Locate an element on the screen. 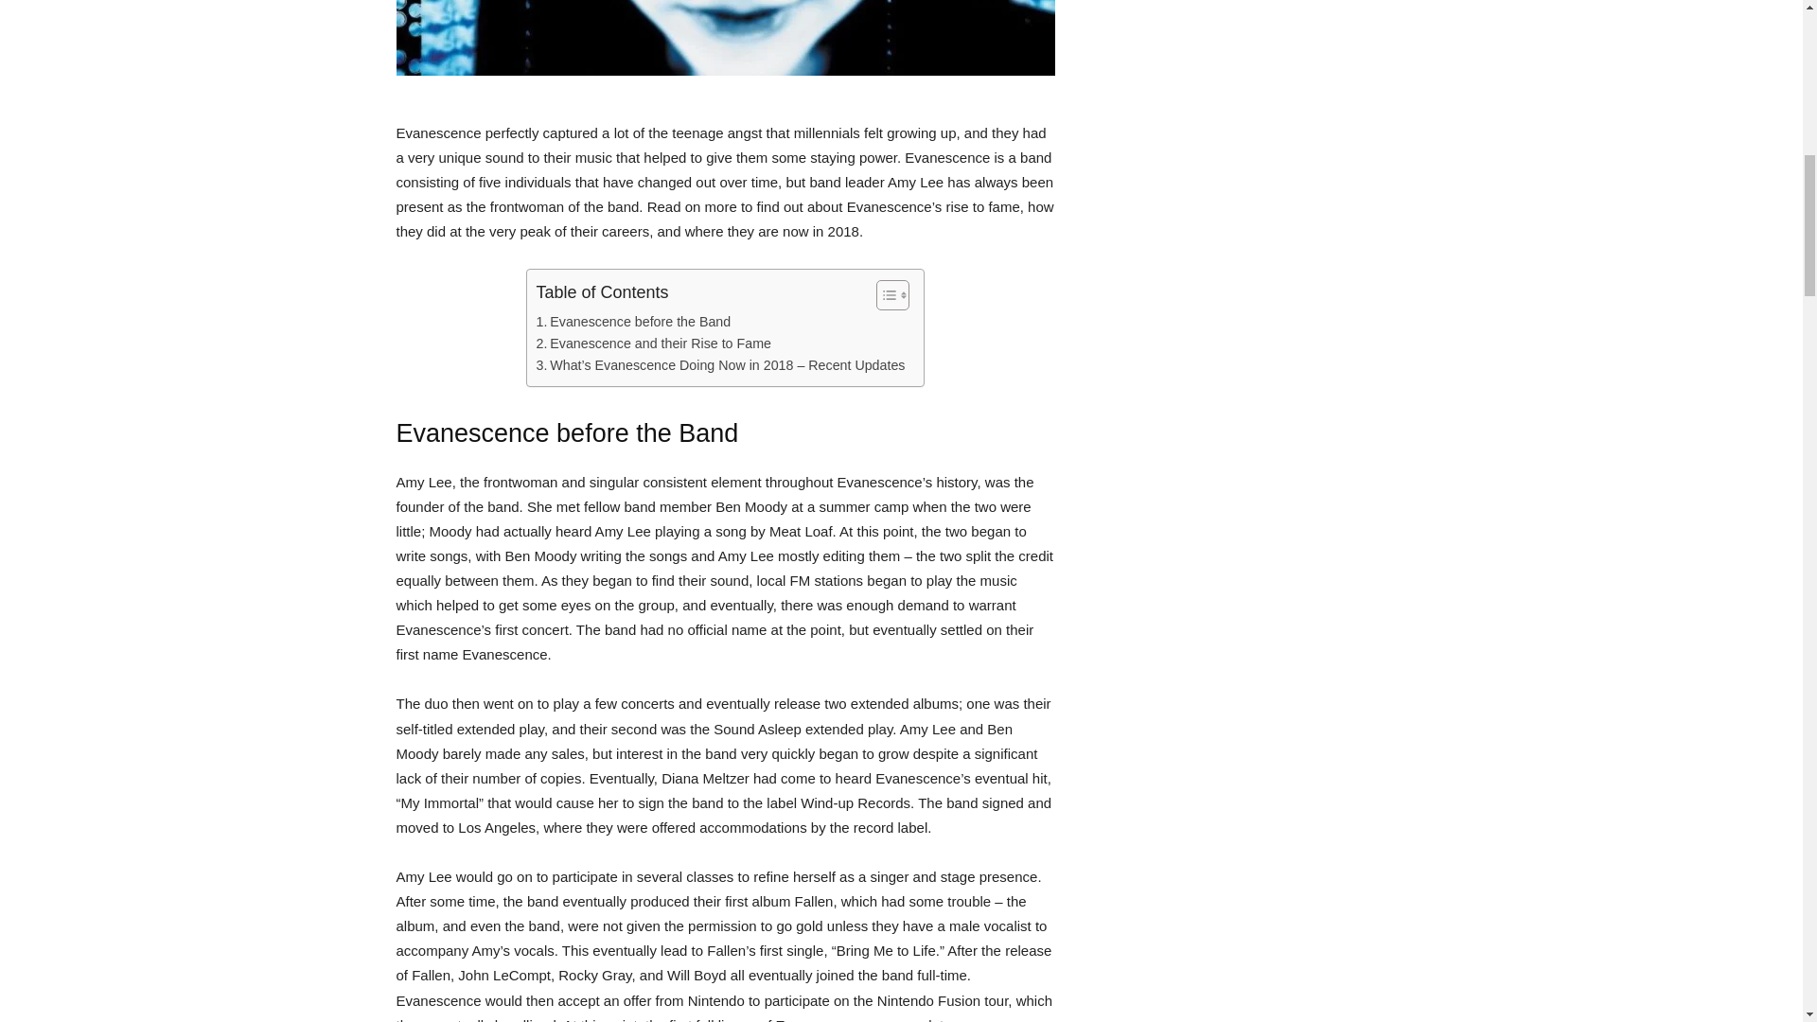 The width and height of the screenshot is (1817, 1022). Evanescence and their Rise to Fame is located at coordinates (653, 344).